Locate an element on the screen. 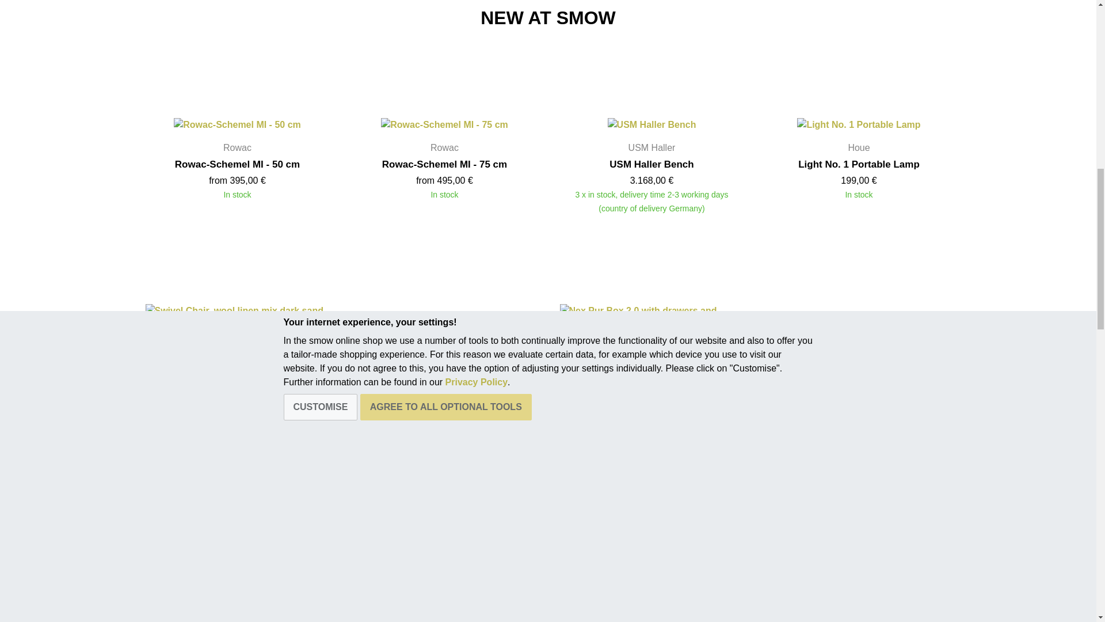  Details USM Haller USM Haller Bench is located at coordinates (651, 124).